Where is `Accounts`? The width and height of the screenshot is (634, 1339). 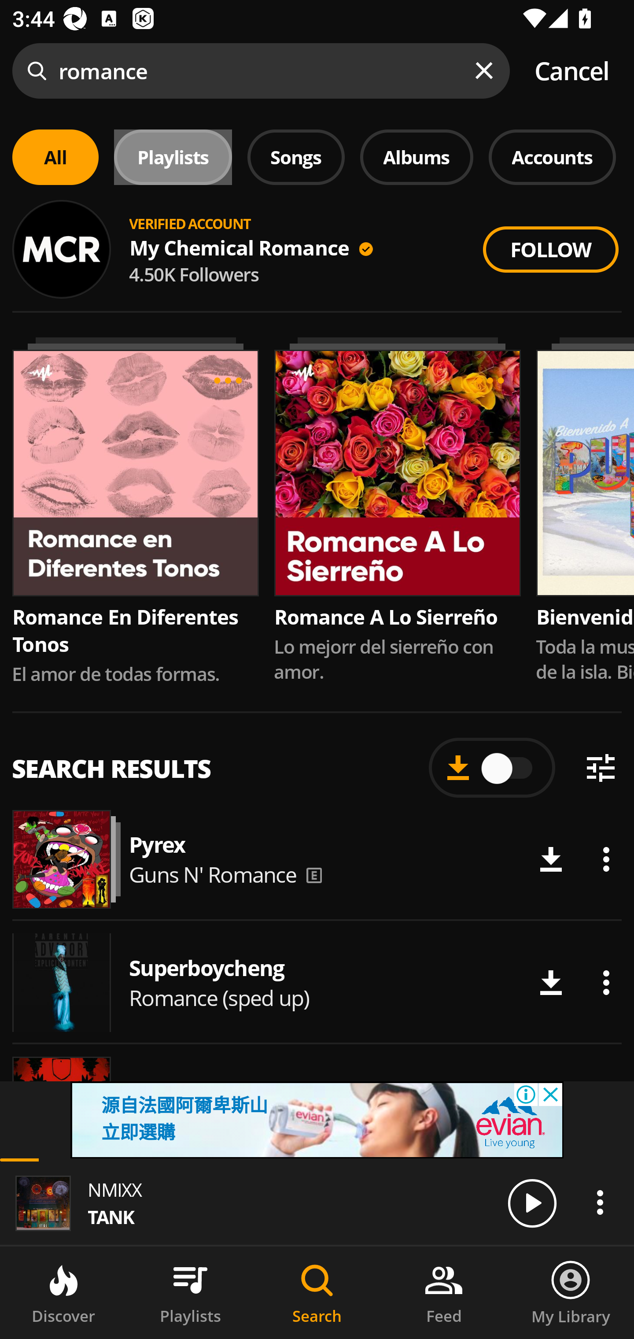
Accounts is located at coordinates (552, 157).